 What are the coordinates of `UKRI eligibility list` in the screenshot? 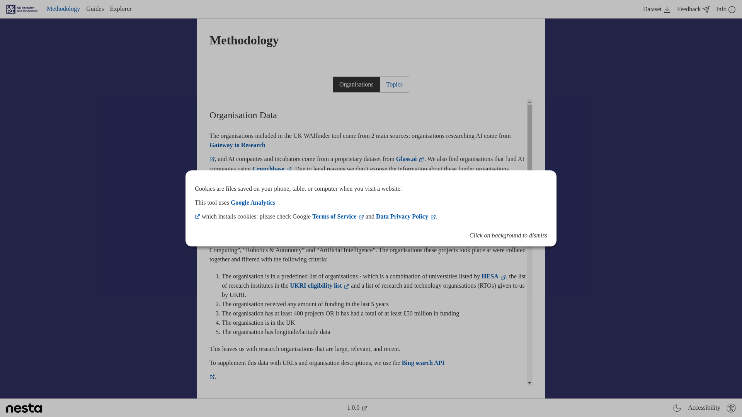 It's located at (320, 286).